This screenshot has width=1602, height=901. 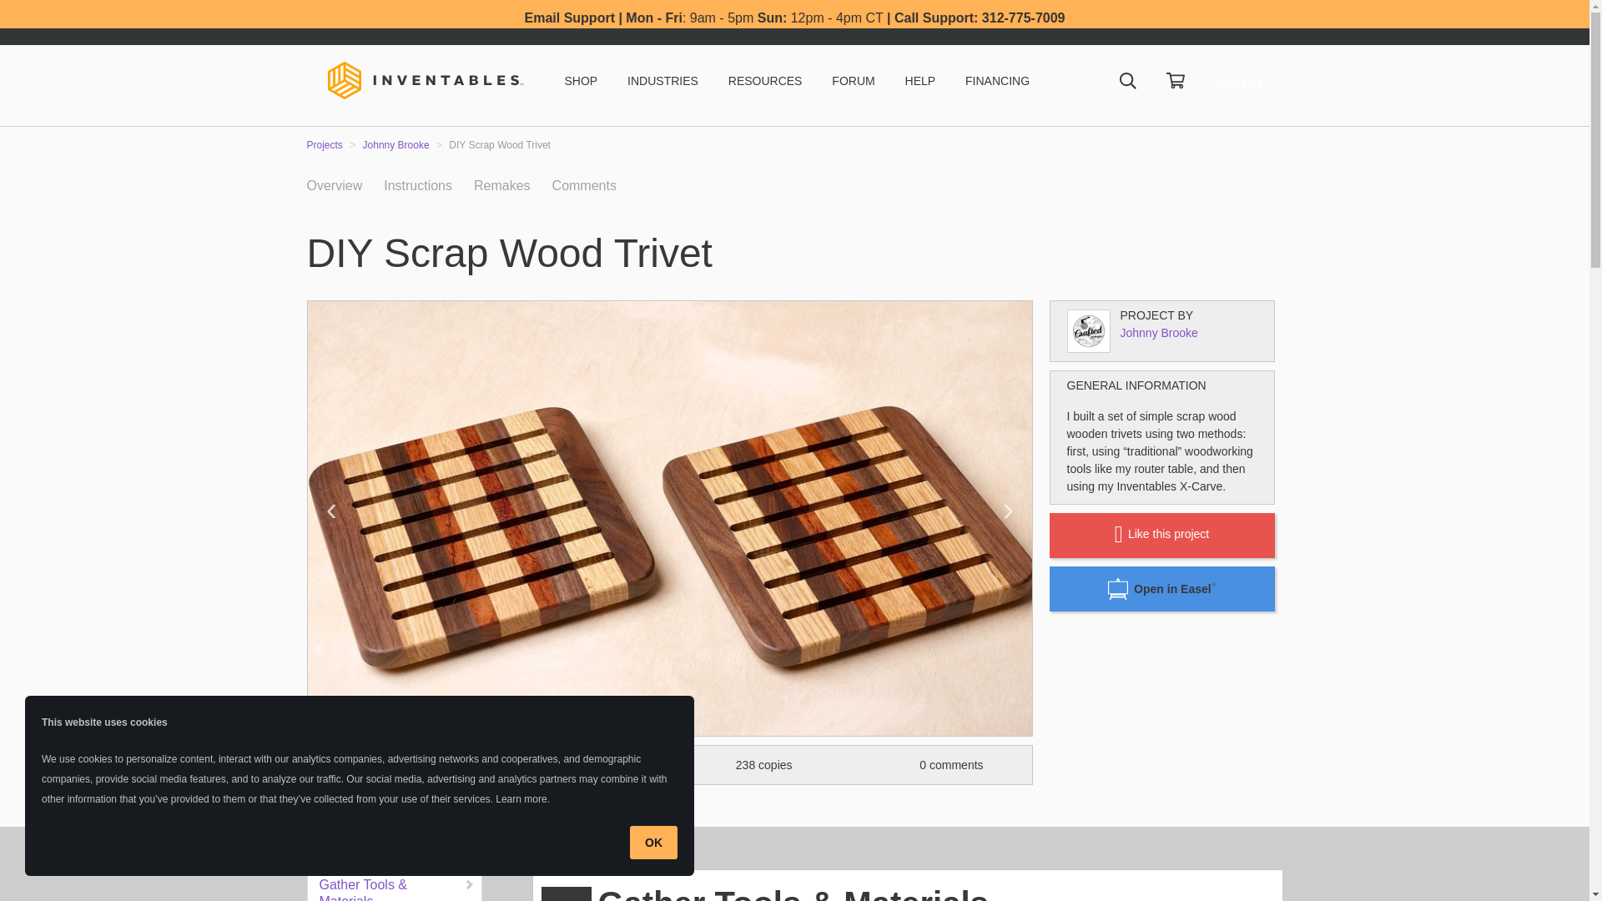 I want to click on SIGN-IN, so click(x=1238, y=83).